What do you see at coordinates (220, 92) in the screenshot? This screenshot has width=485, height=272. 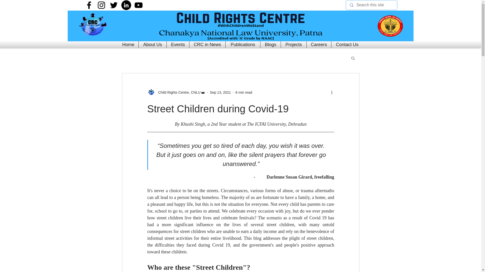 I see `Sep 13, 2021` at bounding box center [220, 92].